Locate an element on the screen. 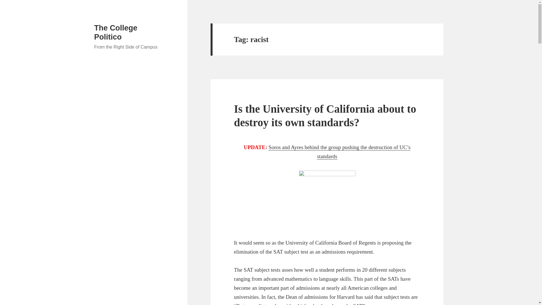 The image size is (542, 305). The College Politico is located at coordinates (116, 32).